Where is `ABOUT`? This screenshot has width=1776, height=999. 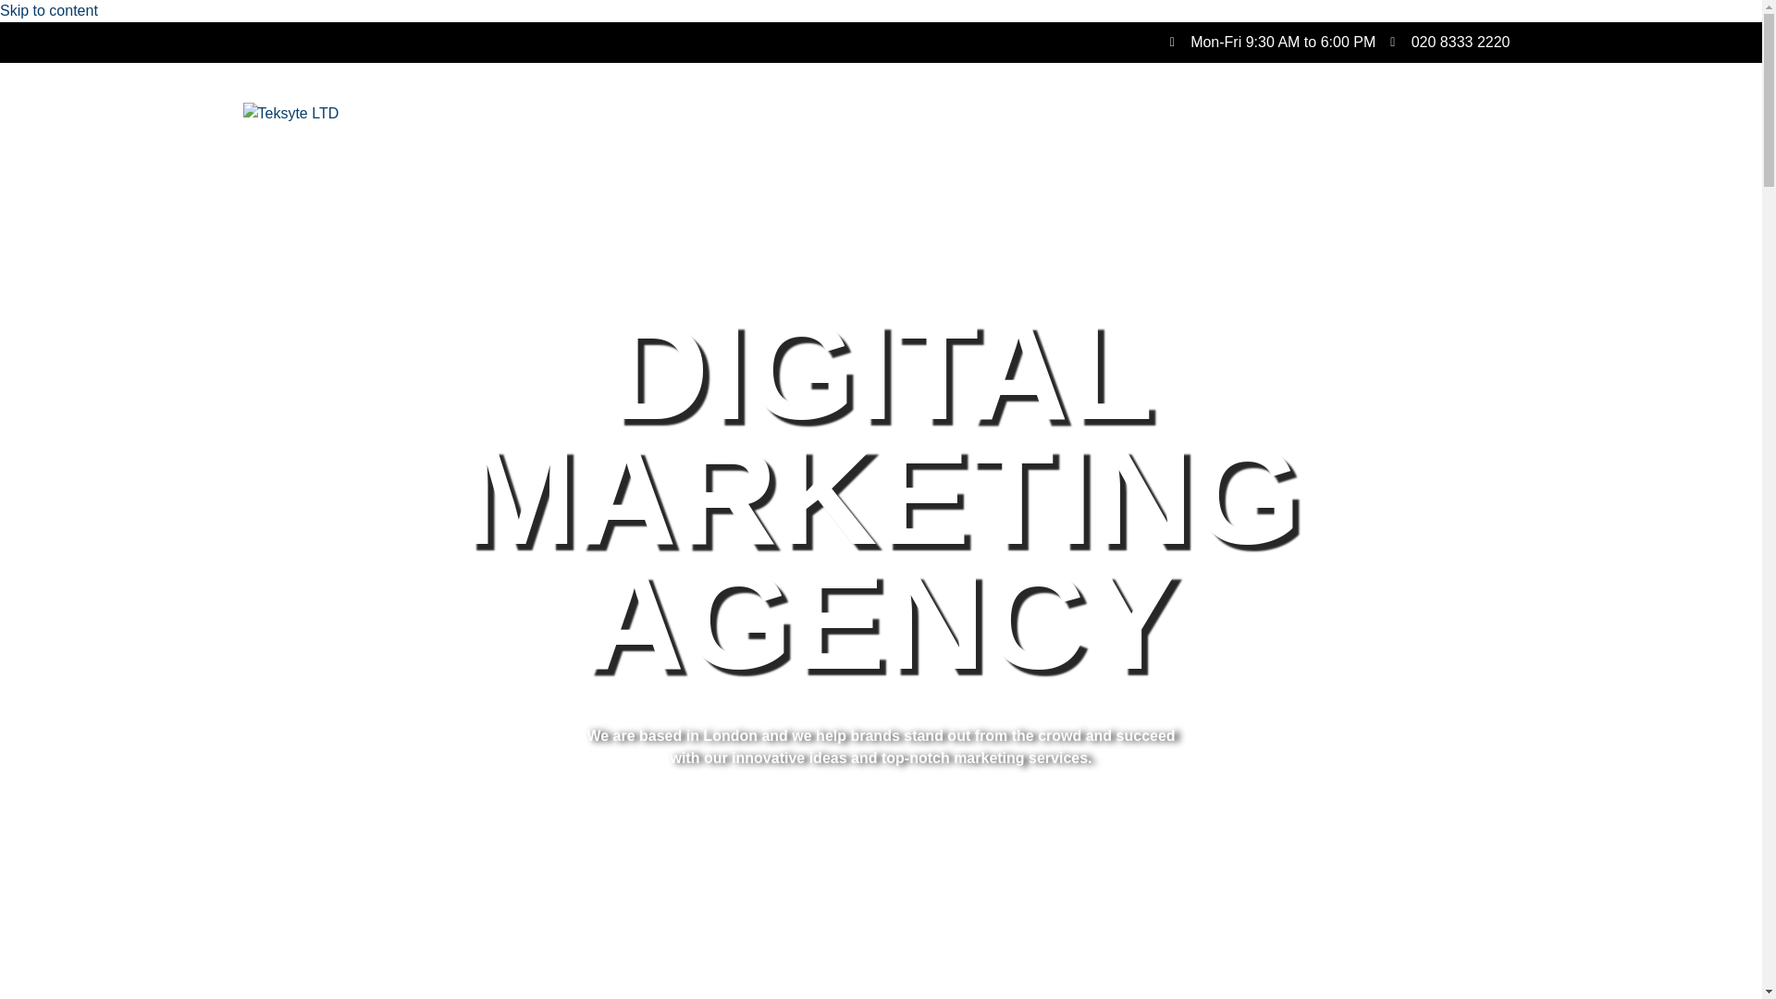 ABOUT is located at coordinates (1042, 113).